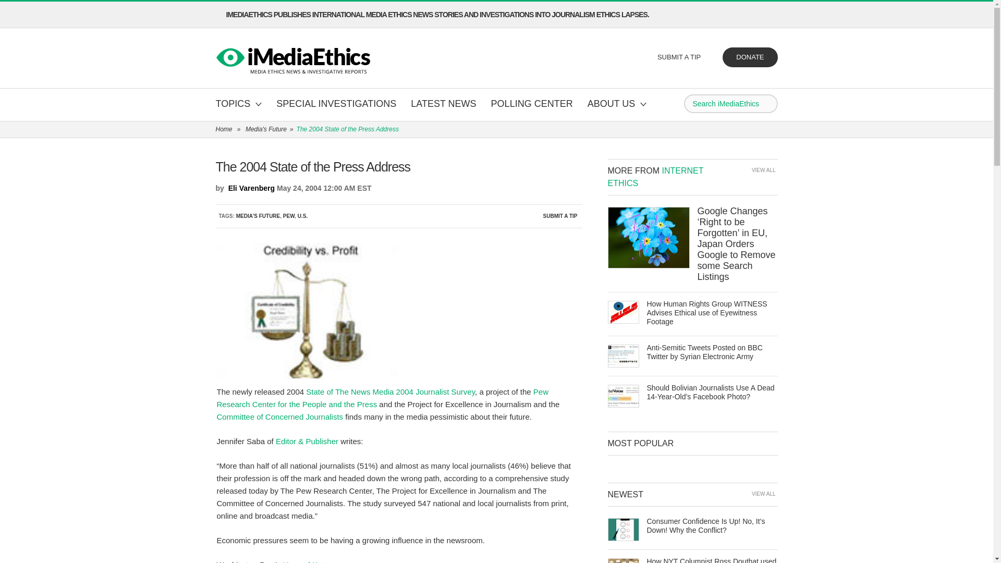  Describe the element at coordinates (390, 392) in the screenshot. I see `survey` at that location.